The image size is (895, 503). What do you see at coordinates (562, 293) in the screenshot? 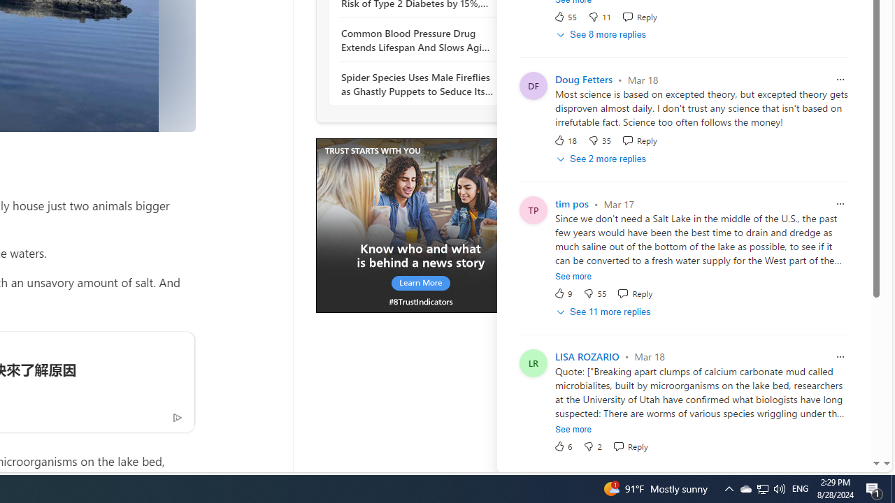
I see `9 Like` at bounding box center [562, 293].